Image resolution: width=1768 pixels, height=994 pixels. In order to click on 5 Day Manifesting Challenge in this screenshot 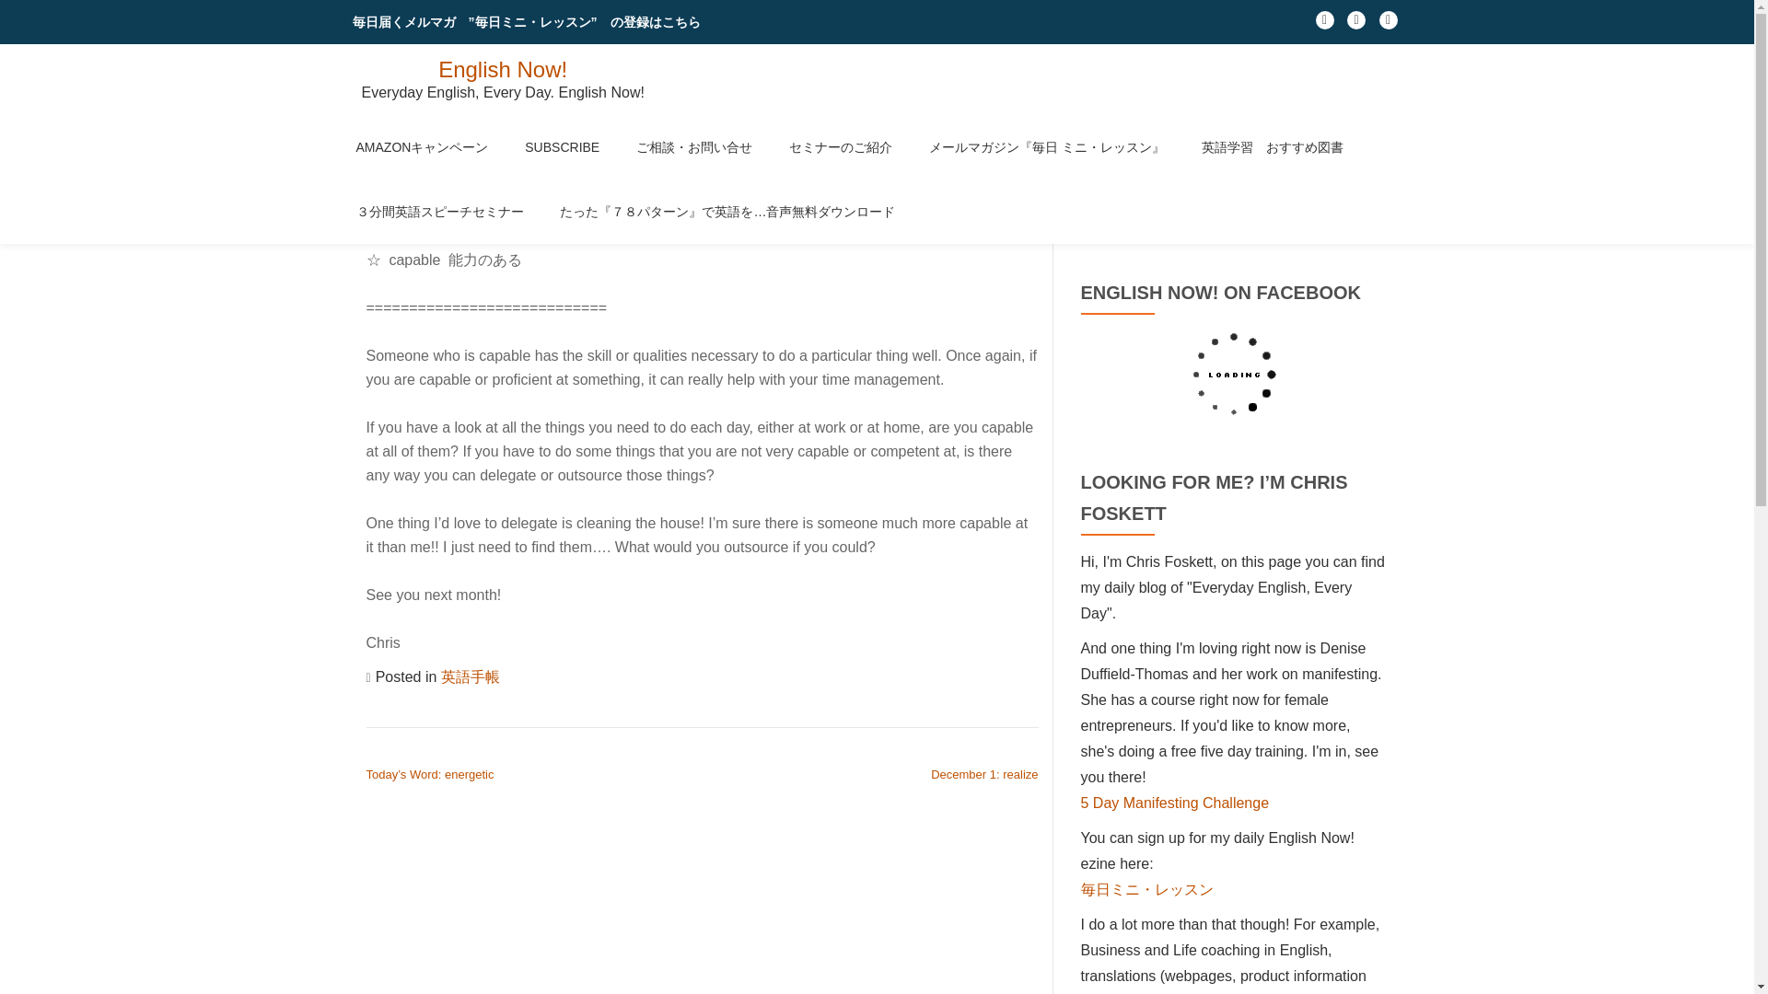, I will do `click(1175, 803)`.